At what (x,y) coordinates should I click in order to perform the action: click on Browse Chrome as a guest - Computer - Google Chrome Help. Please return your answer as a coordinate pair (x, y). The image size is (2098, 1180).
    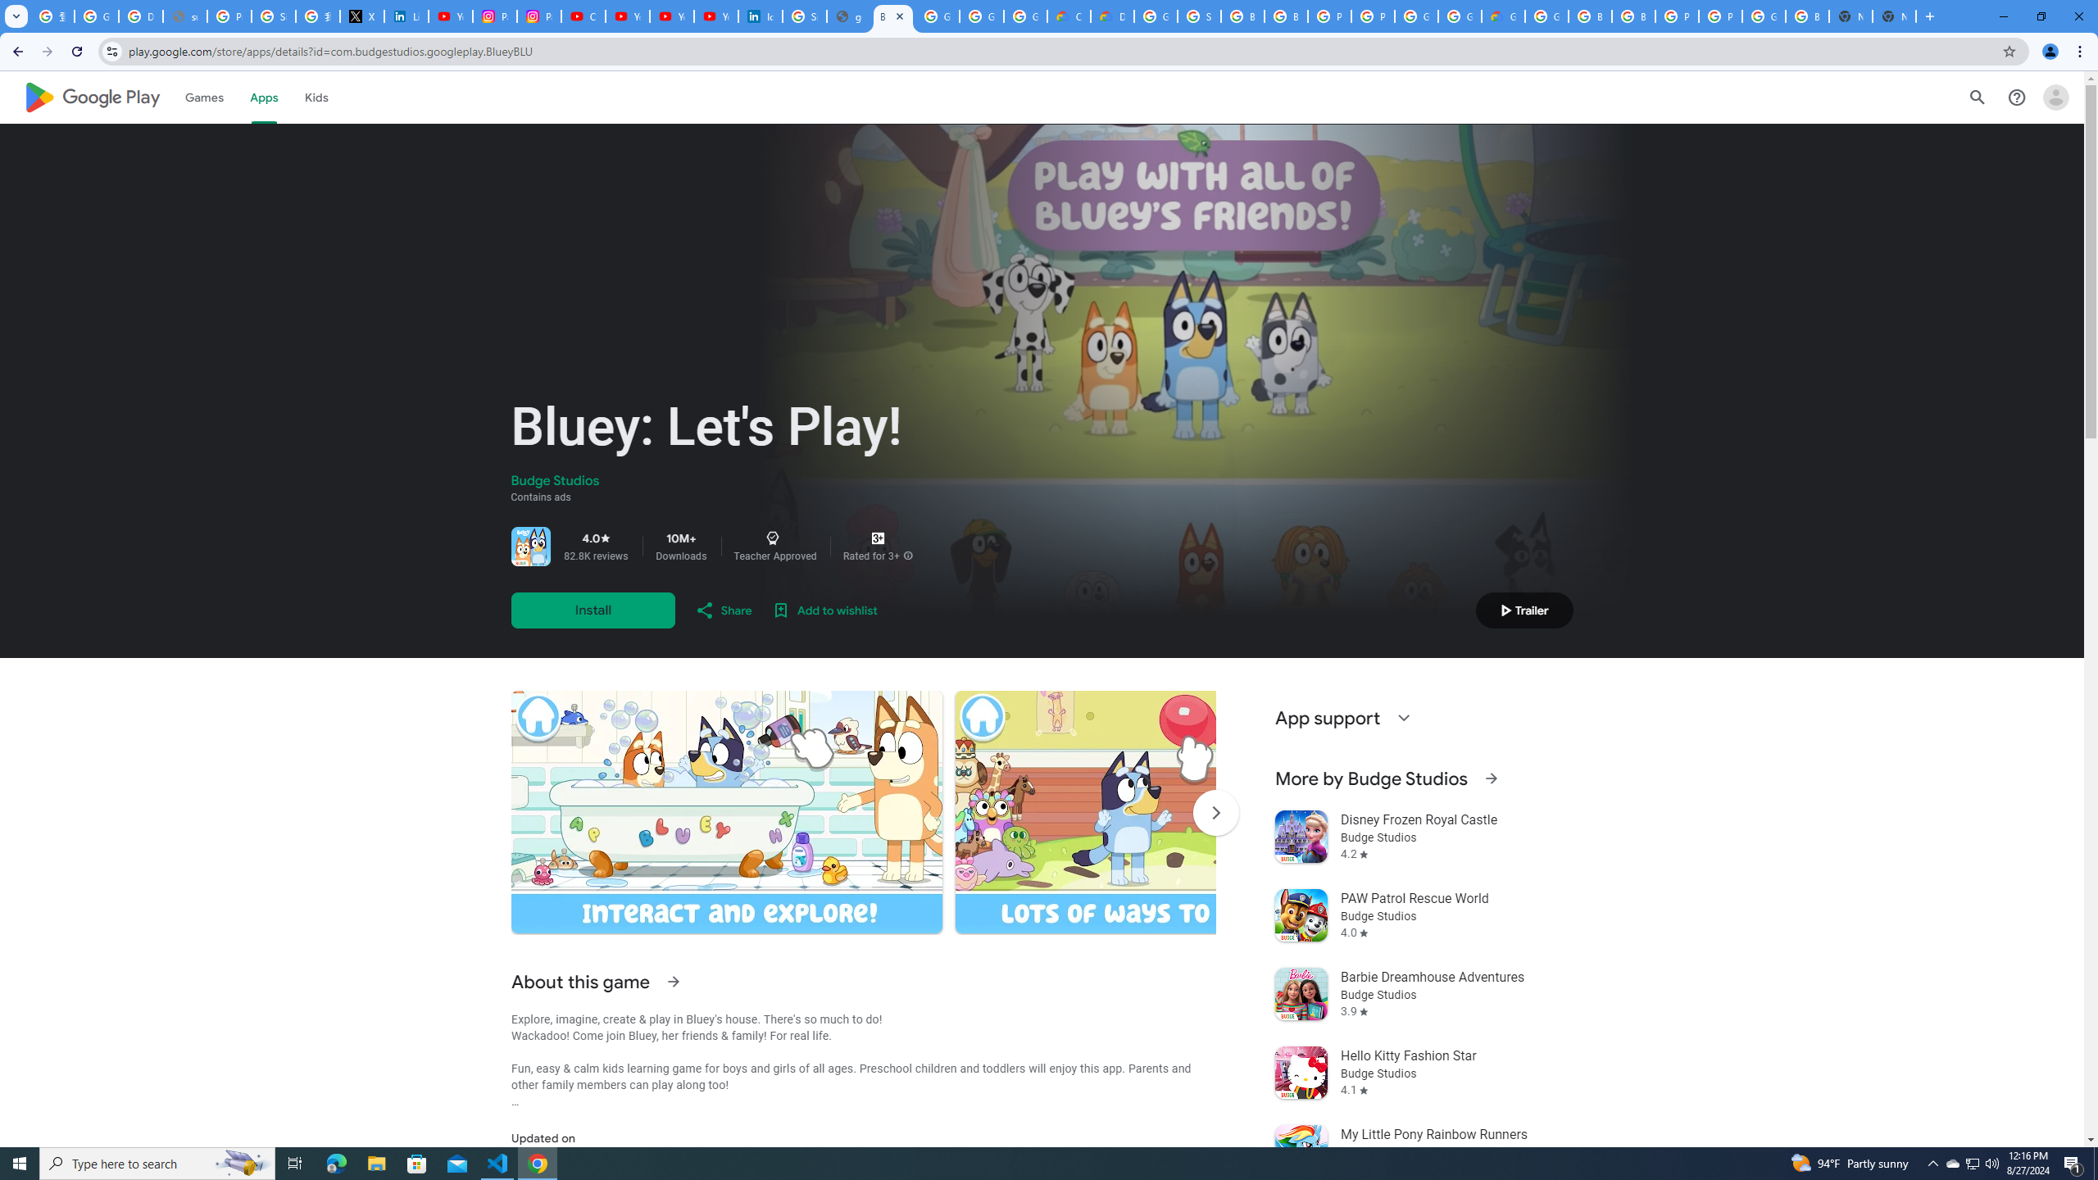
    Looking at the image, I should click on (1590, 16).